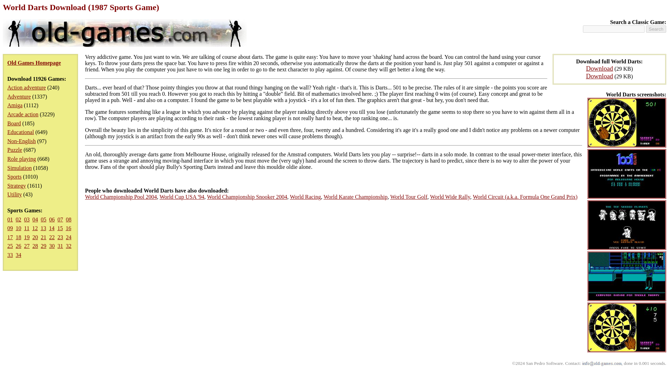  Describe the element at coordinates (14, 177) in the screenshot. I see `Sports` at that location.